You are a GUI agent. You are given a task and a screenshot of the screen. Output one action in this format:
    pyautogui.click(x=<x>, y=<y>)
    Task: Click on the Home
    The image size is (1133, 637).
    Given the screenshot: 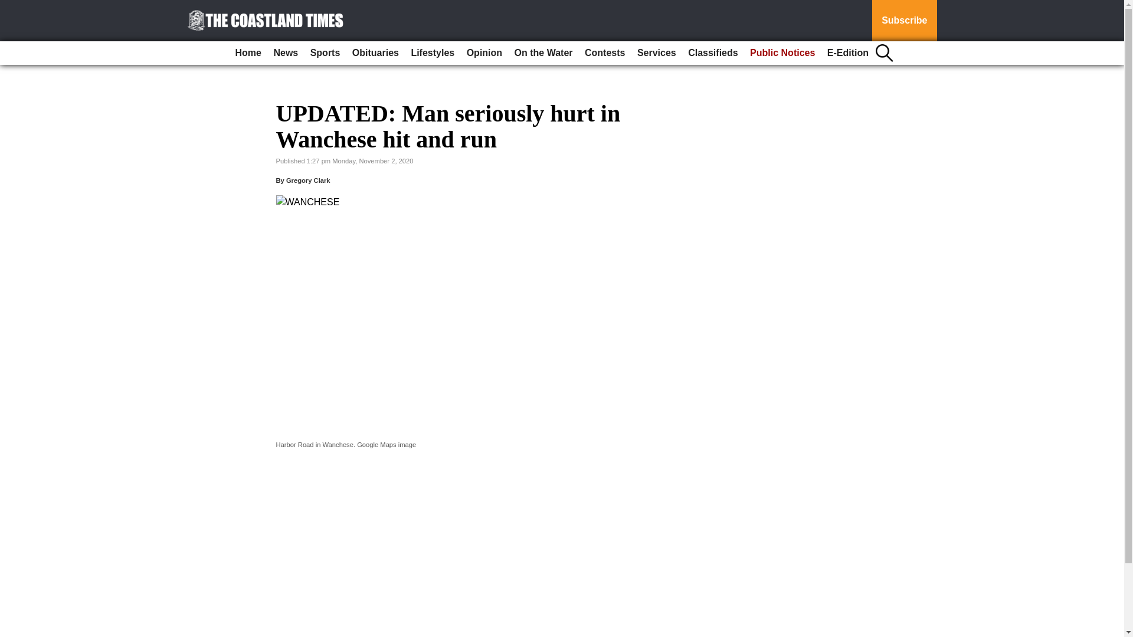 What is the action you would take?
    pyautogui.click(x=248, y=53)
    